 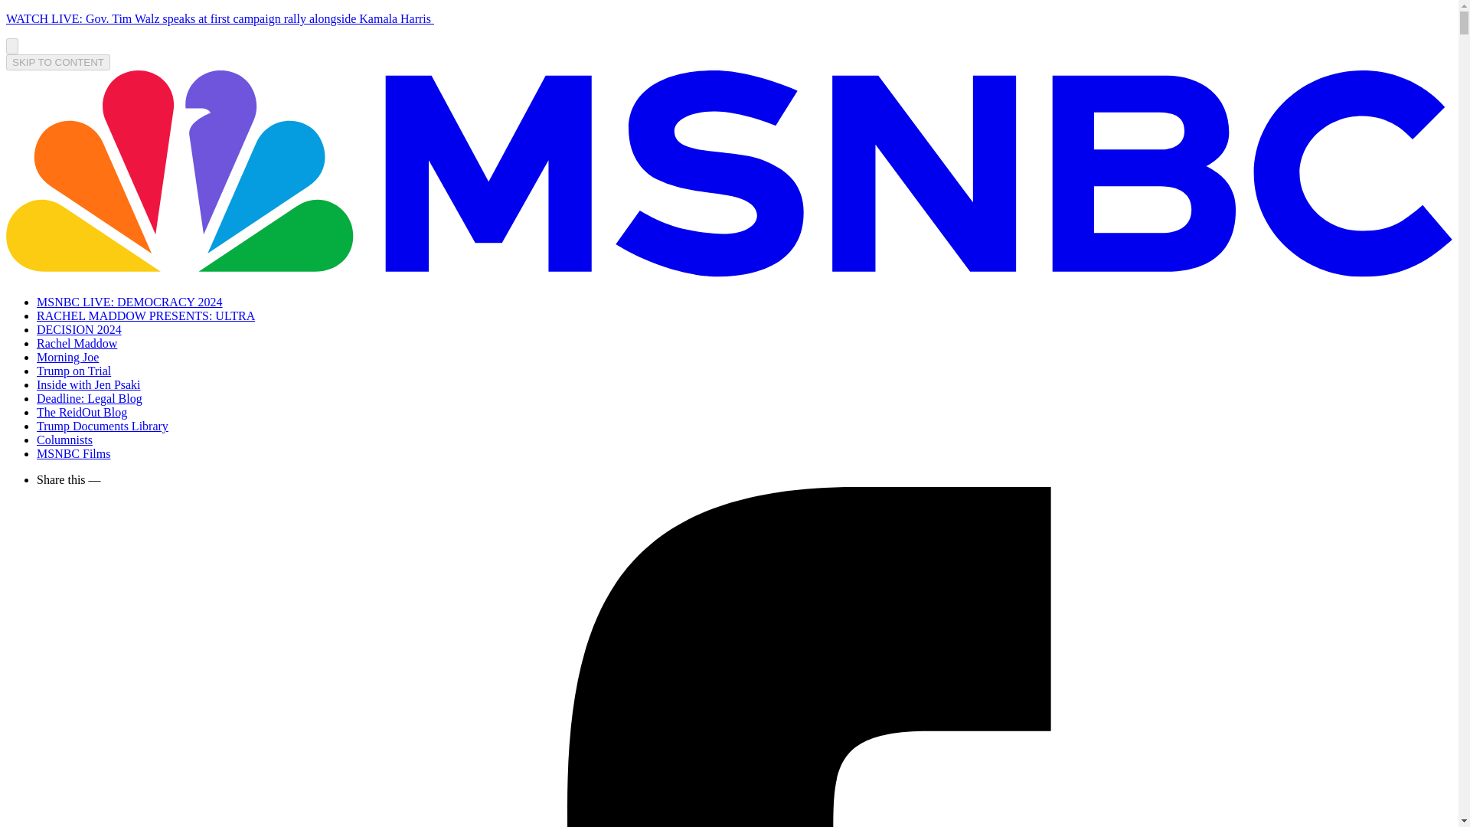 I want to click on Inside with Jen Psaki, so click(x=89, y=384).